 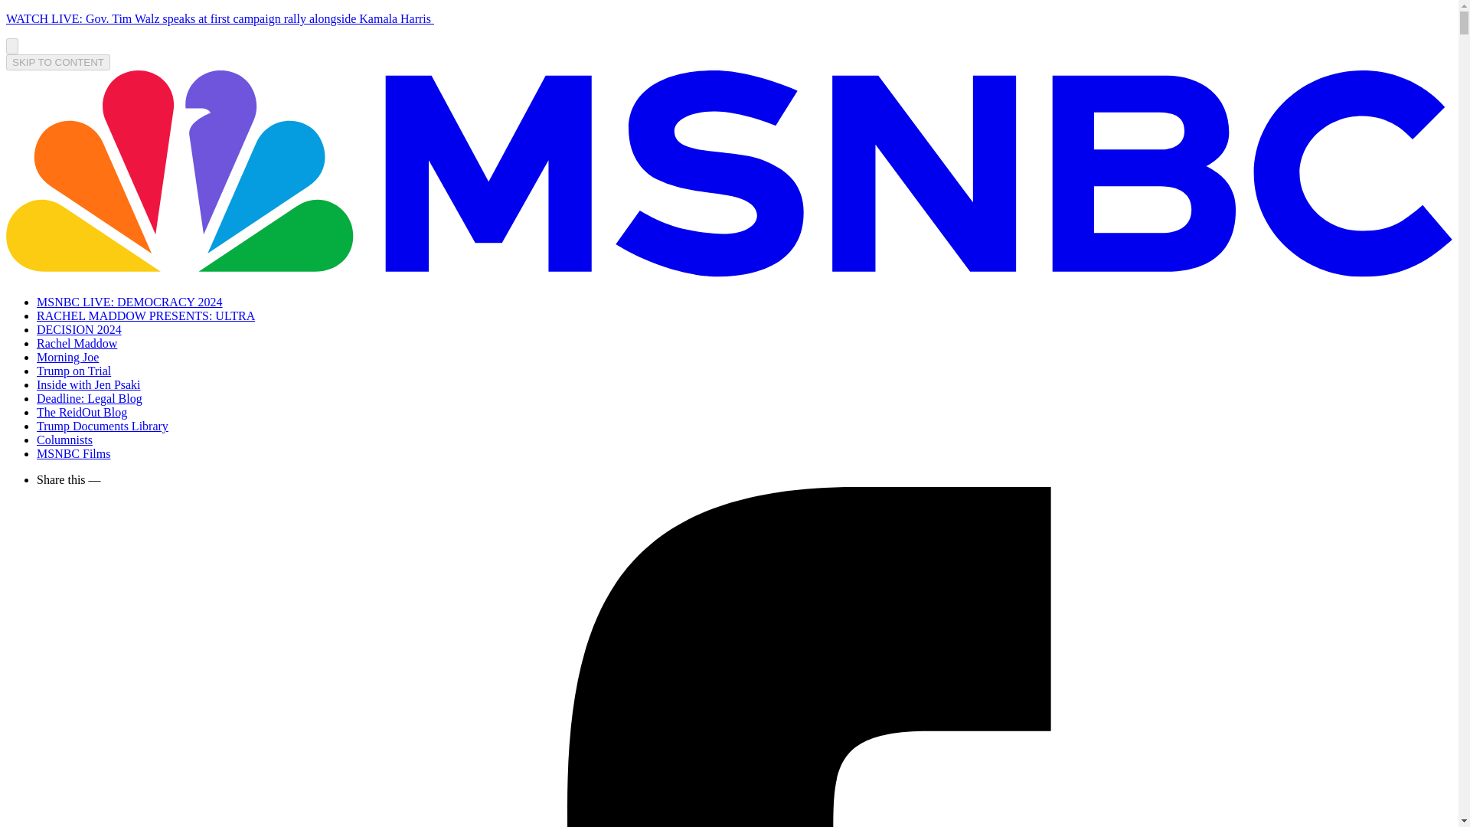 I want to click on Inside with Jen Psaki, so click(x=89, y=384).